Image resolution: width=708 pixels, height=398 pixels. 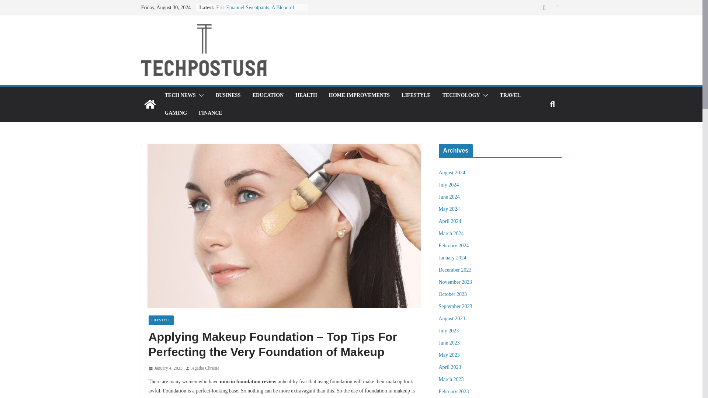 I want to click on HOME IMPROVEMENTS, so click(x=359, y=95).